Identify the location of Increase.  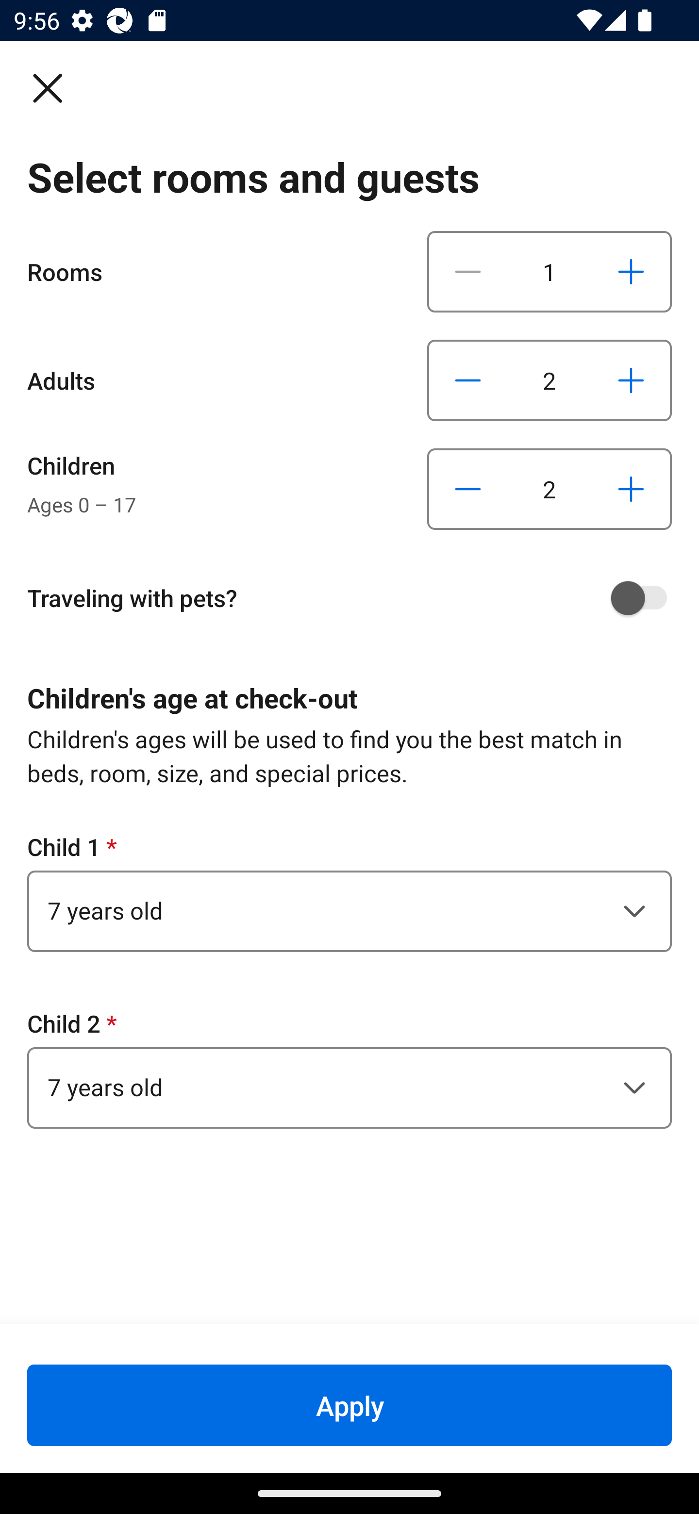
(631, 379).